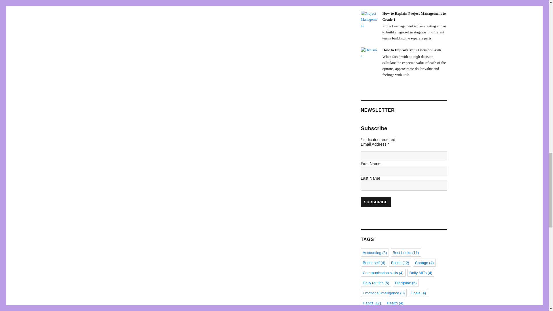 This screenshot has height=311, width=553. What do you see at coordinates (369, 19) in the screenshot?
I see `How to Explain Project Management to Grade 1` at bounding box center [369, 19].